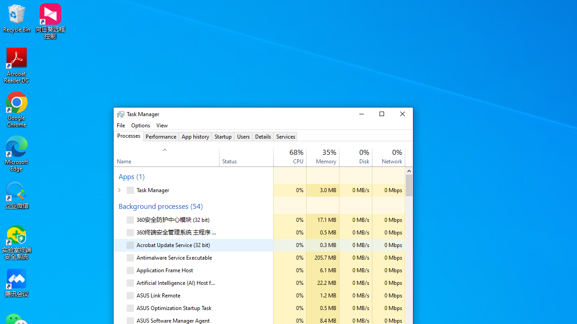 This screenshot has height=324, width=577. What do you see at coordinates (223, 136) in the screenshot?
I see `Startup` at bounding box center [223, 136].